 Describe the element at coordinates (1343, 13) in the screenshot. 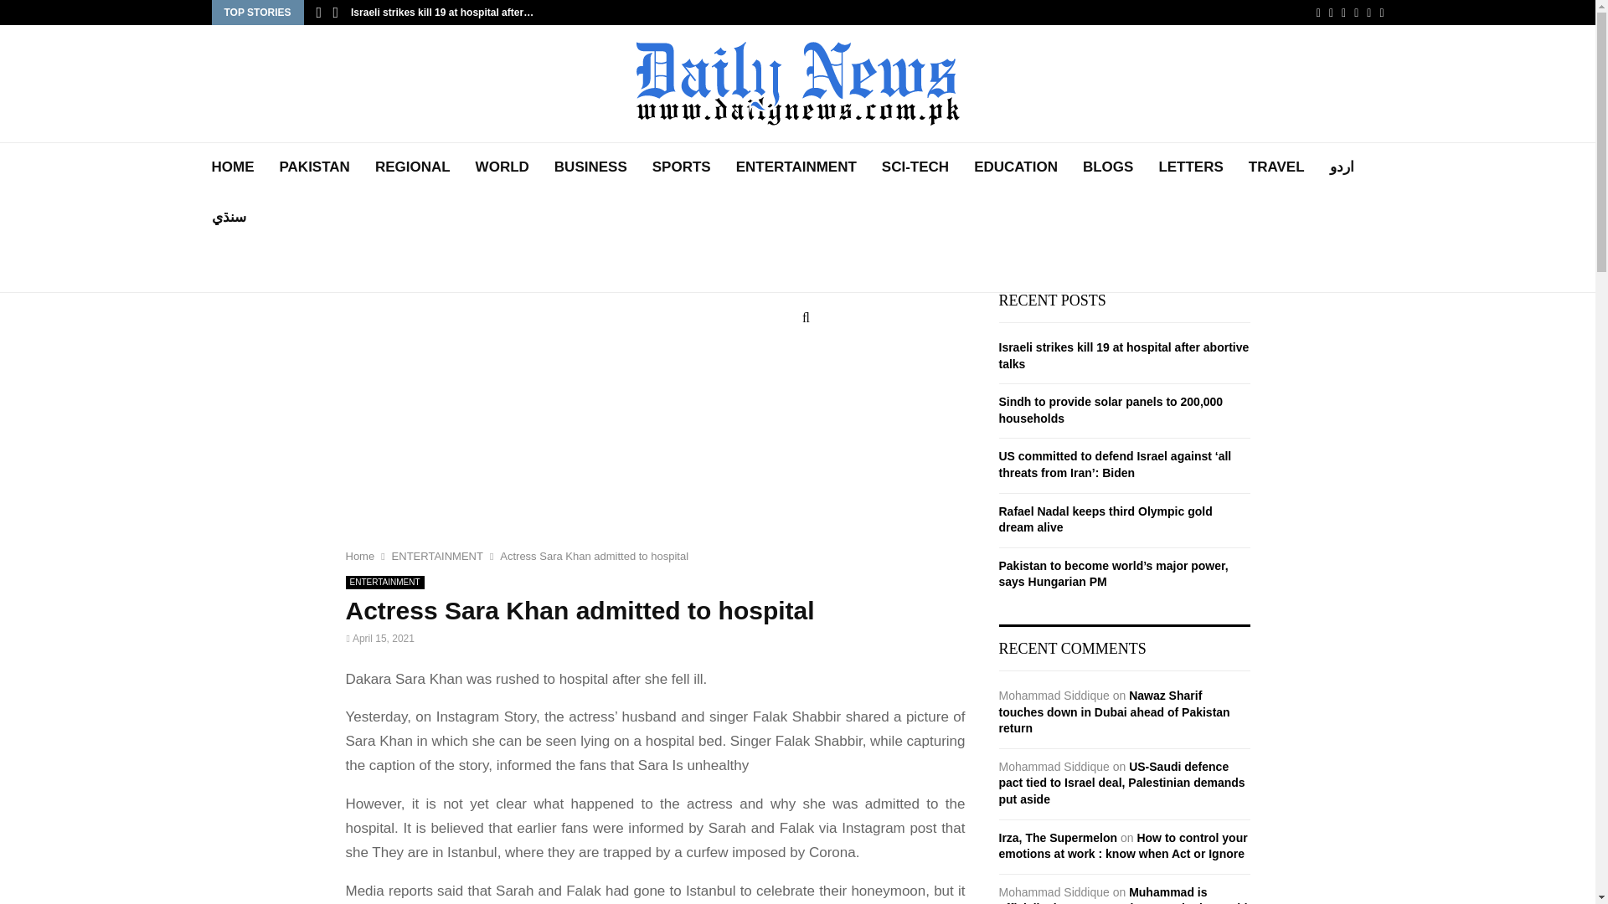

I see `Linkedin` at that location.